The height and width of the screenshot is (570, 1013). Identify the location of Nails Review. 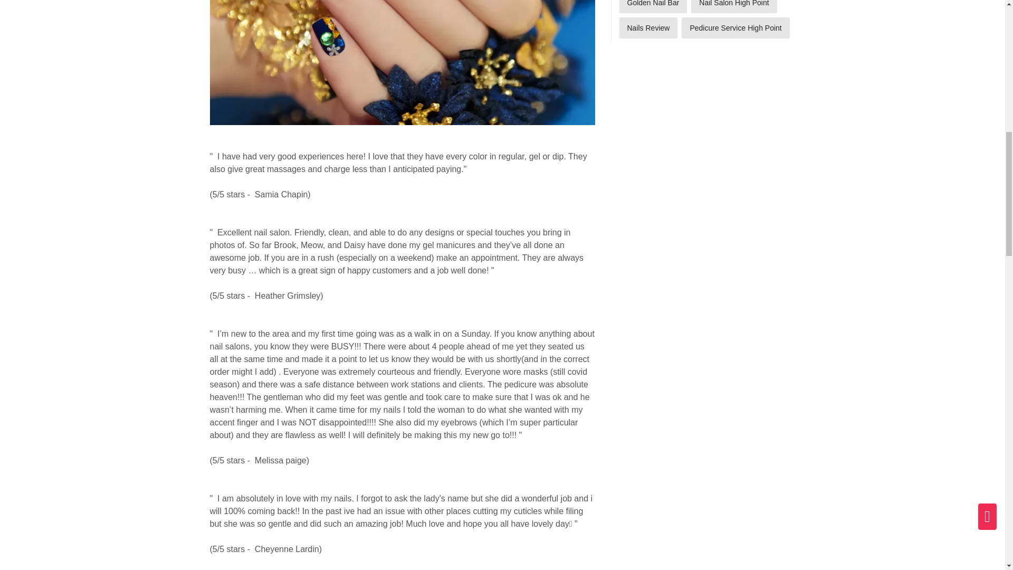
(648, 28).